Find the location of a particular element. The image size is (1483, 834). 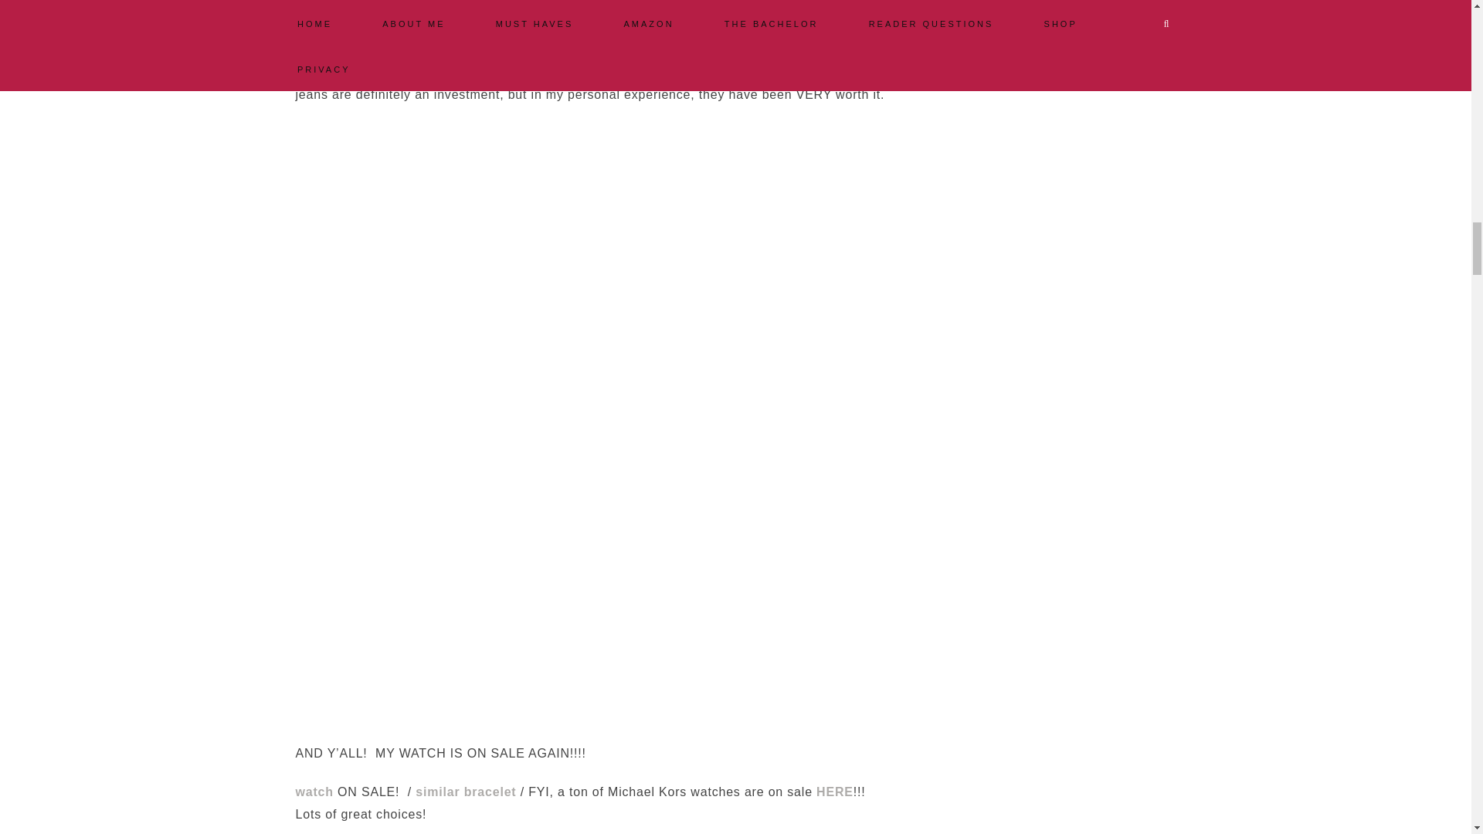

HERE is located at coordinates (835, 792).